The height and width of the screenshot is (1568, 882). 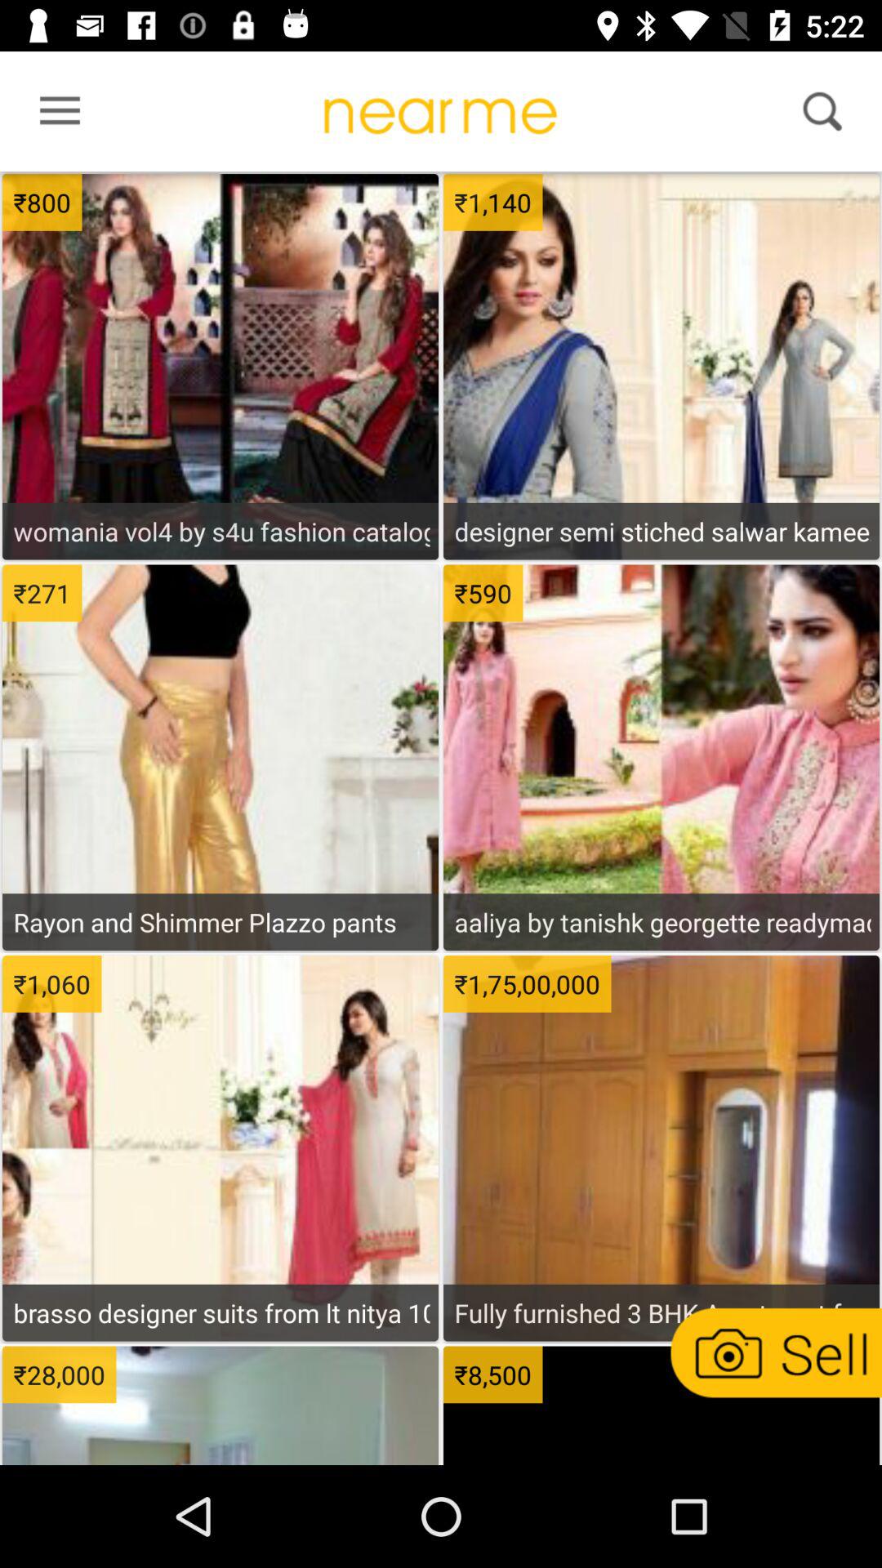 I want to click on click the designer semi stiched, so click(x=661, y=531).